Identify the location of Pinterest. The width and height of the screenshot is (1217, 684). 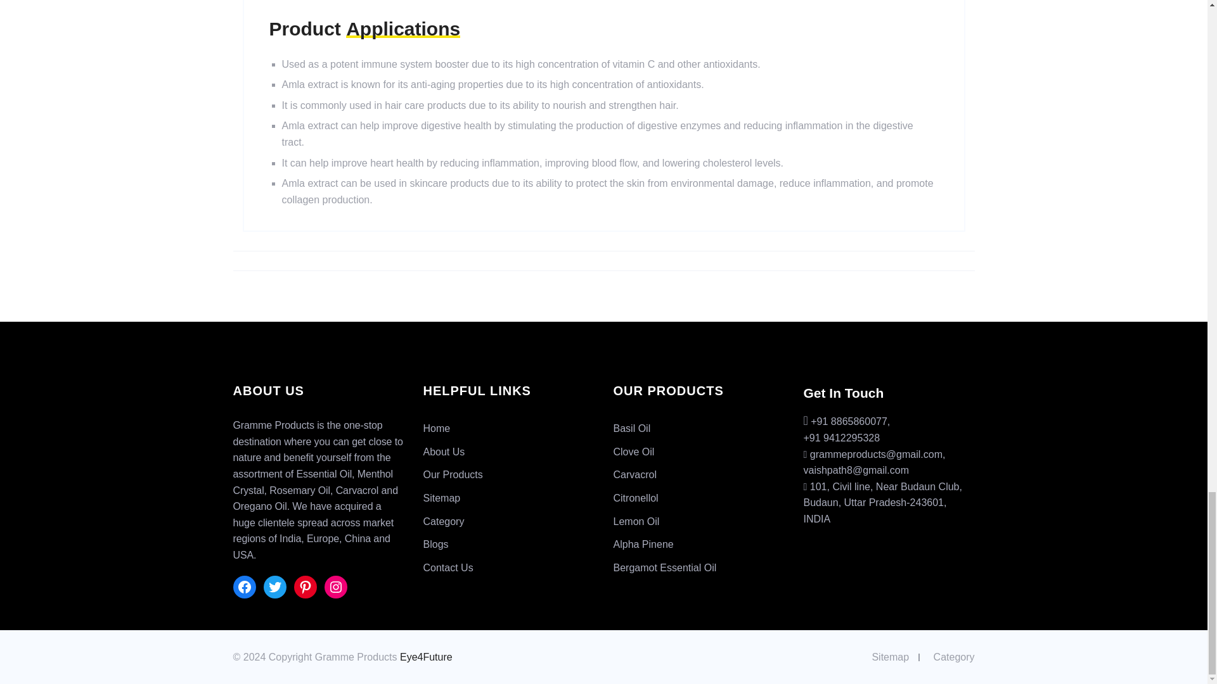
(306, 587).